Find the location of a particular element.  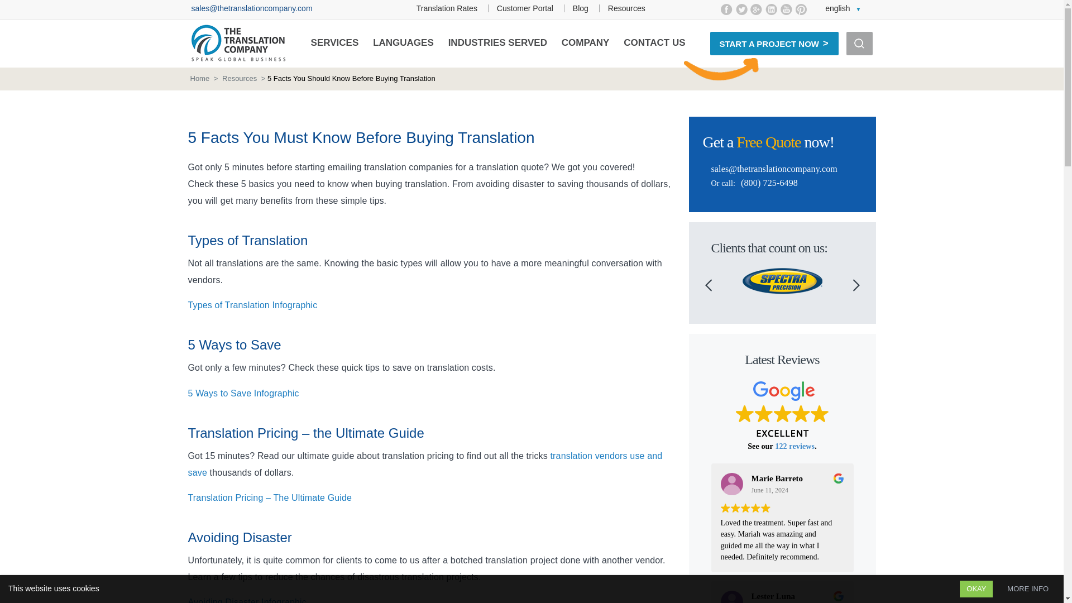

Google Plus is located at coordinates (756, 9).